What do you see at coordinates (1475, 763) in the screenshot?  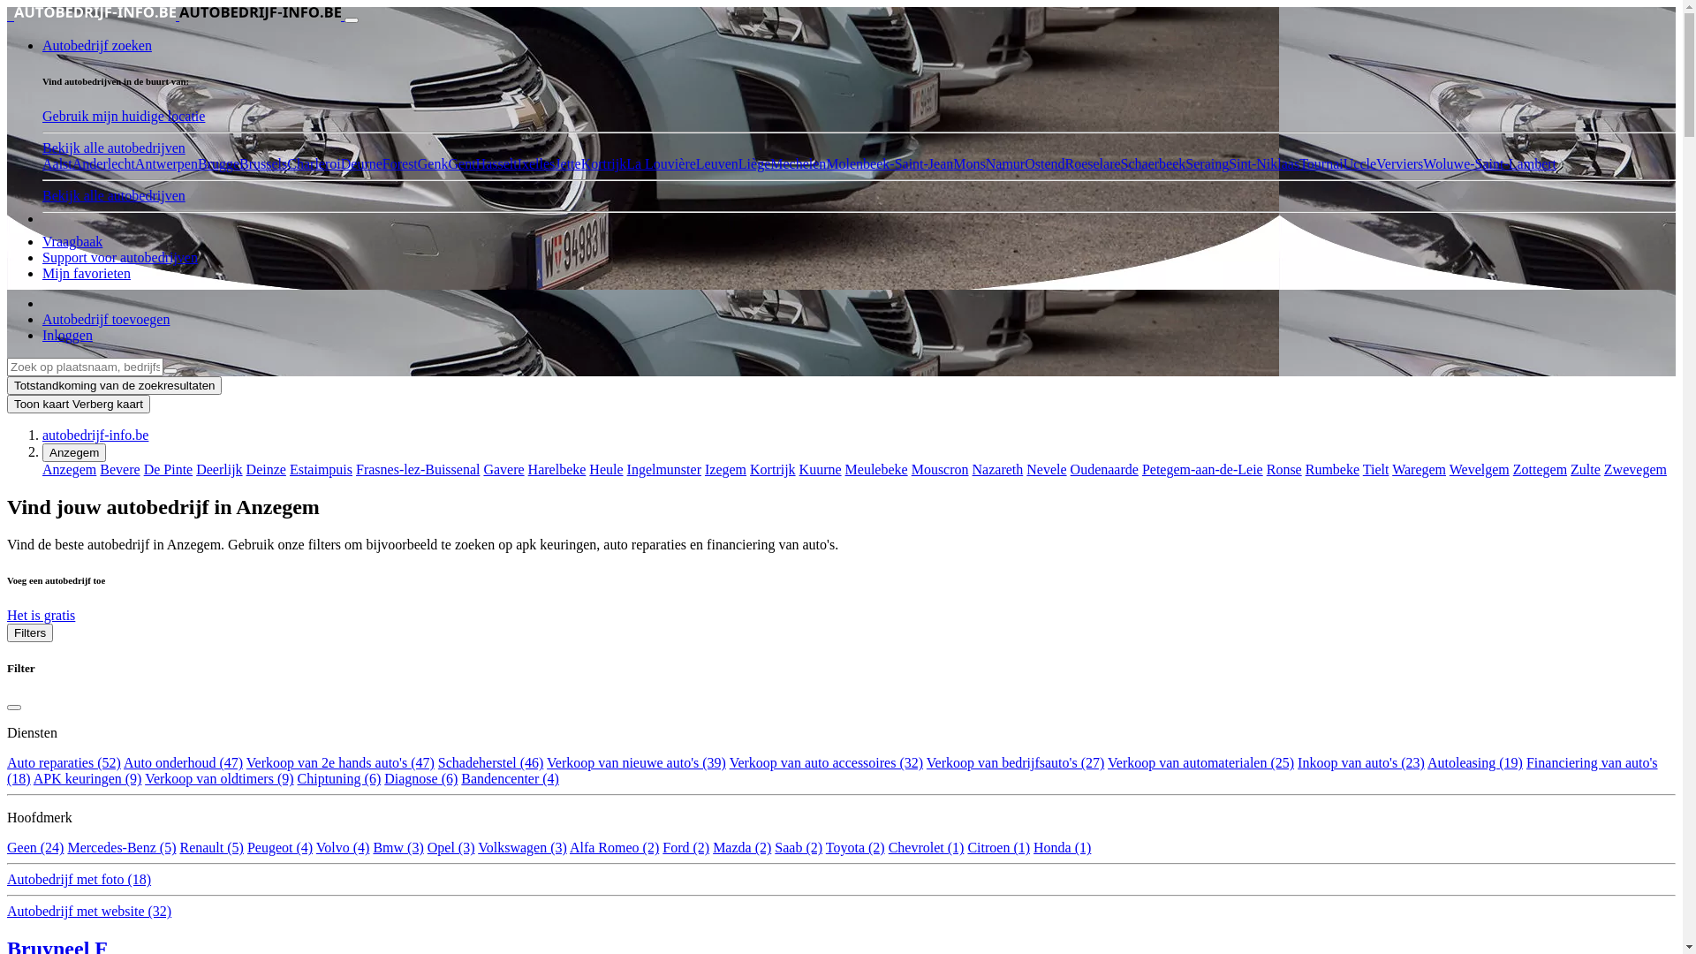 I see `Autoleasing (19)` at bounding box center [1475, 763].